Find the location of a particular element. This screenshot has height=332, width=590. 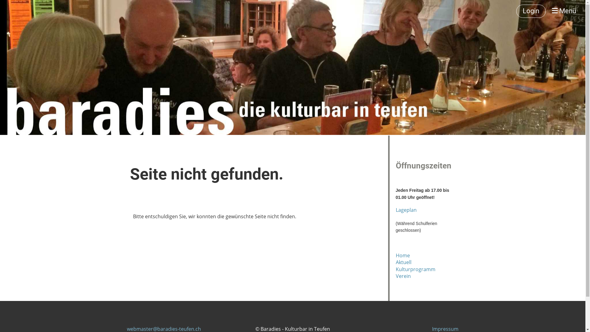

Login is located at coordinates (531, 11).